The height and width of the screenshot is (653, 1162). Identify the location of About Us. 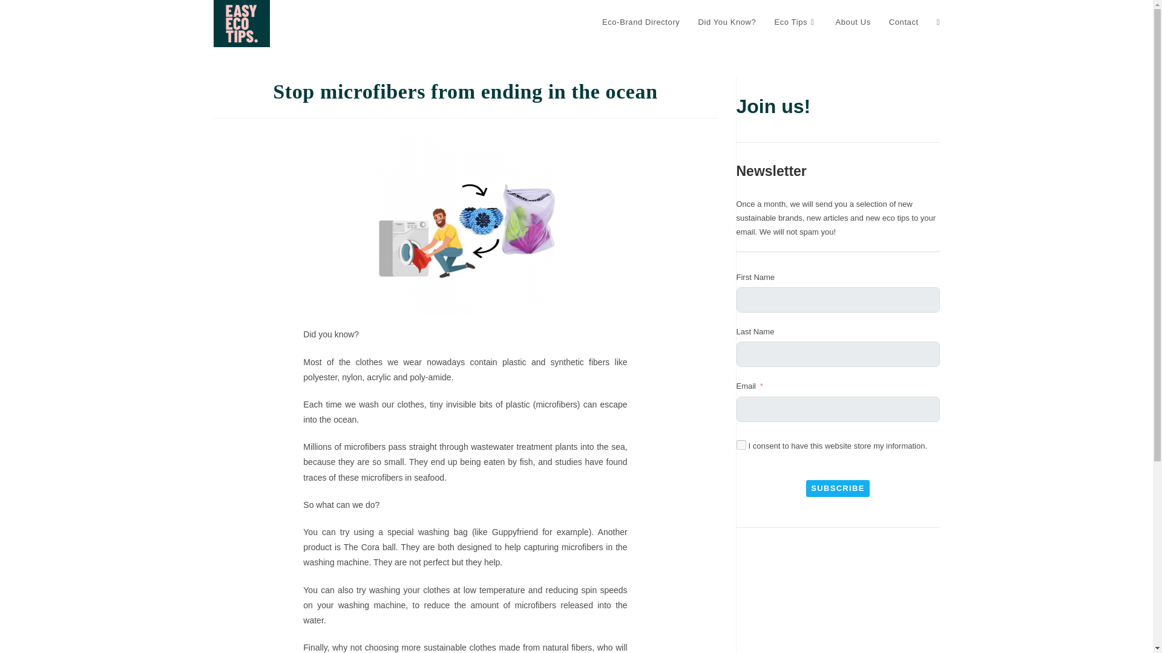
(853, 22).